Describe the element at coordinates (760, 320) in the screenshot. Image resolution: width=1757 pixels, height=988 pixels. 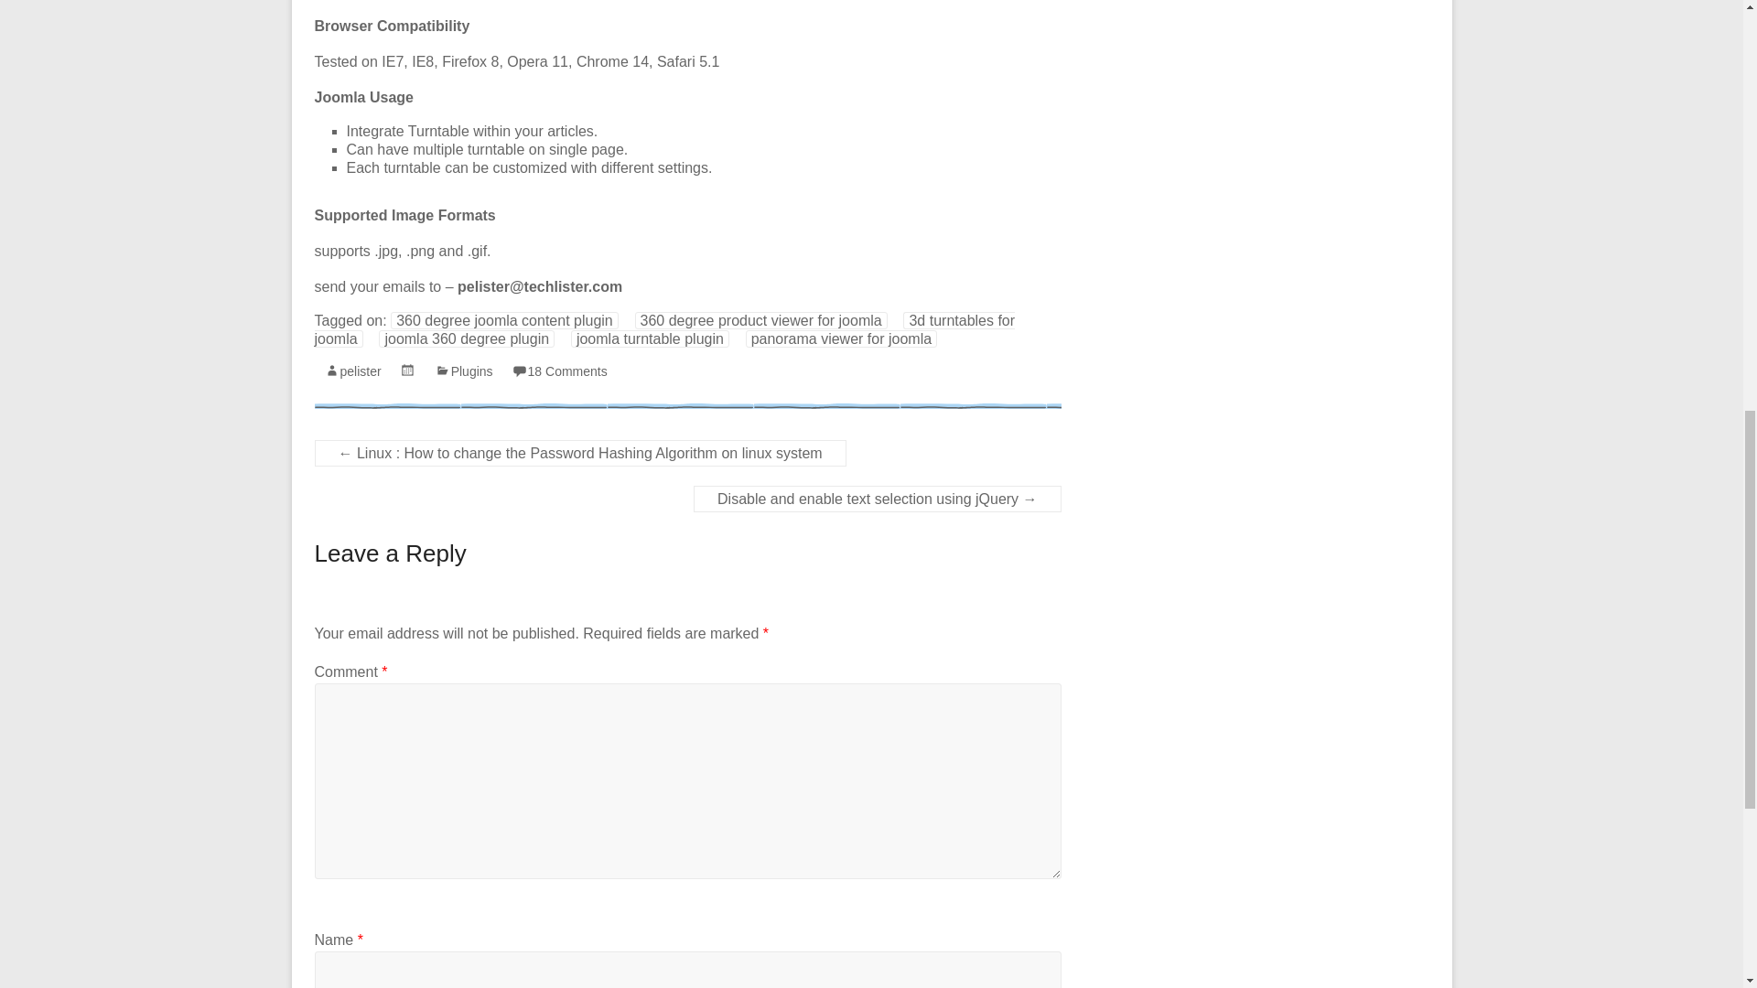
I see `360 degree product viewer for joomla` at that location.